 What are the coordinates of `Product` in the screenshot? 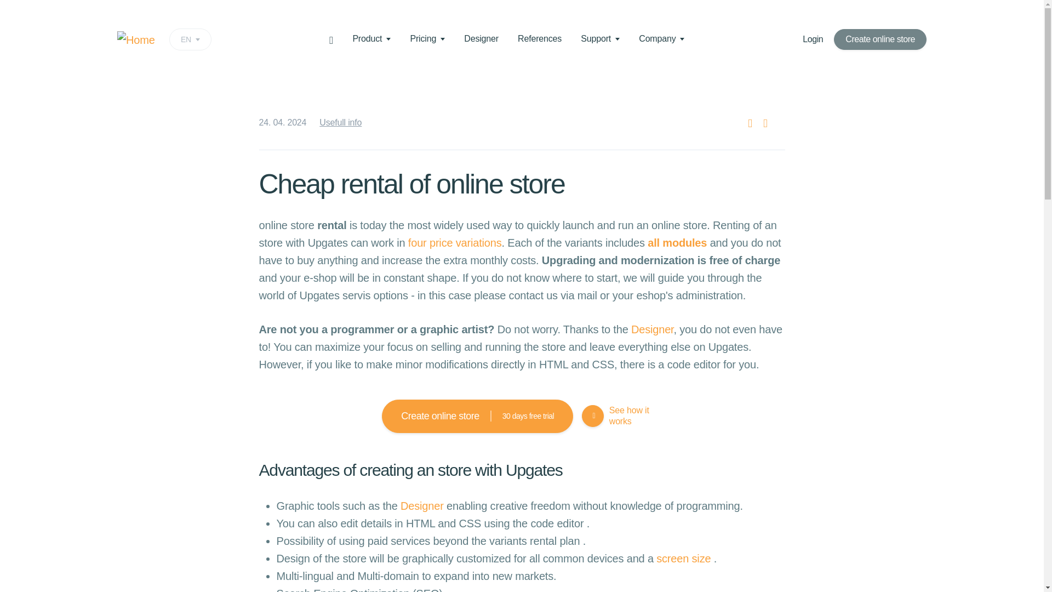 It's located at (371, 38).